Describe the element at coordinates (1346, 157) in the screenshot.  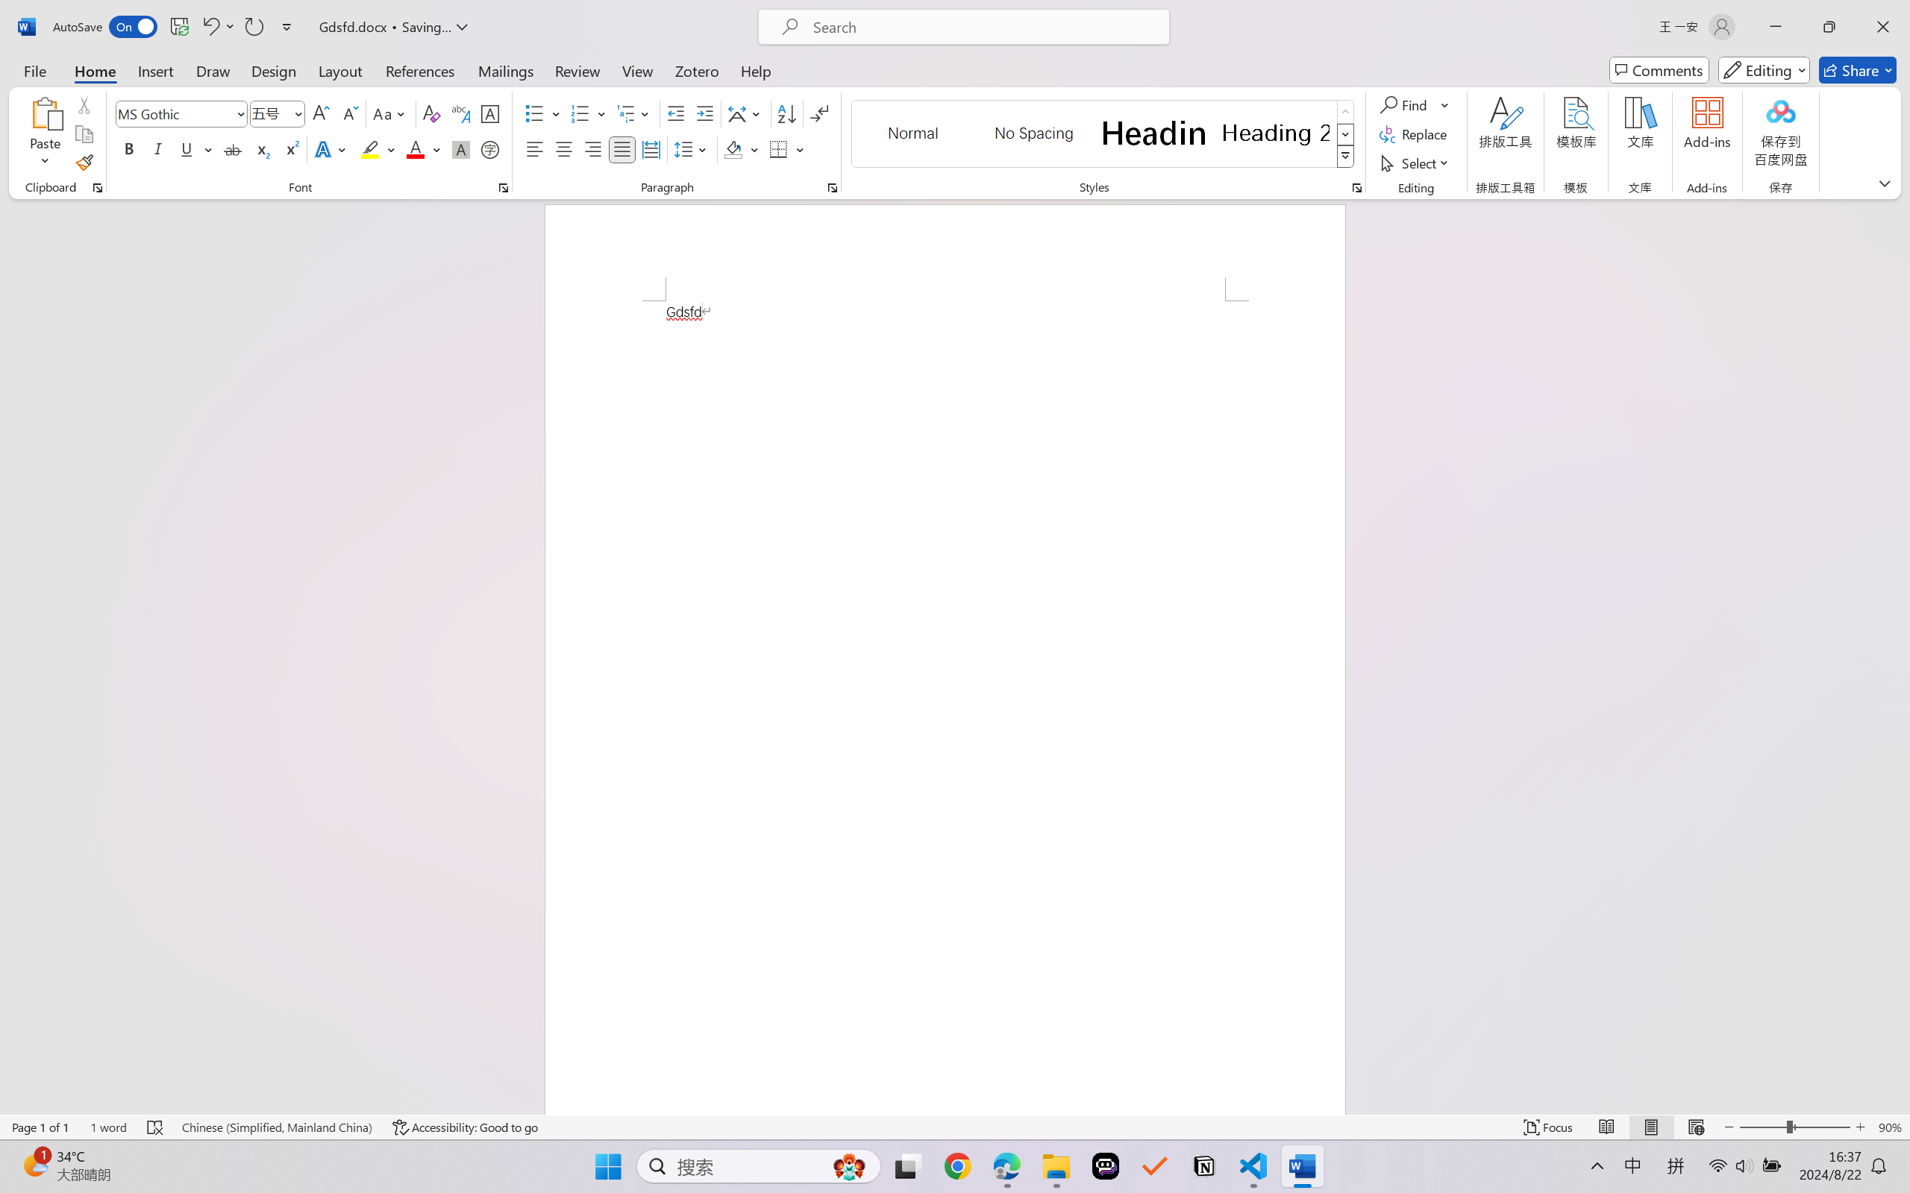
I see `Styles` at that location.